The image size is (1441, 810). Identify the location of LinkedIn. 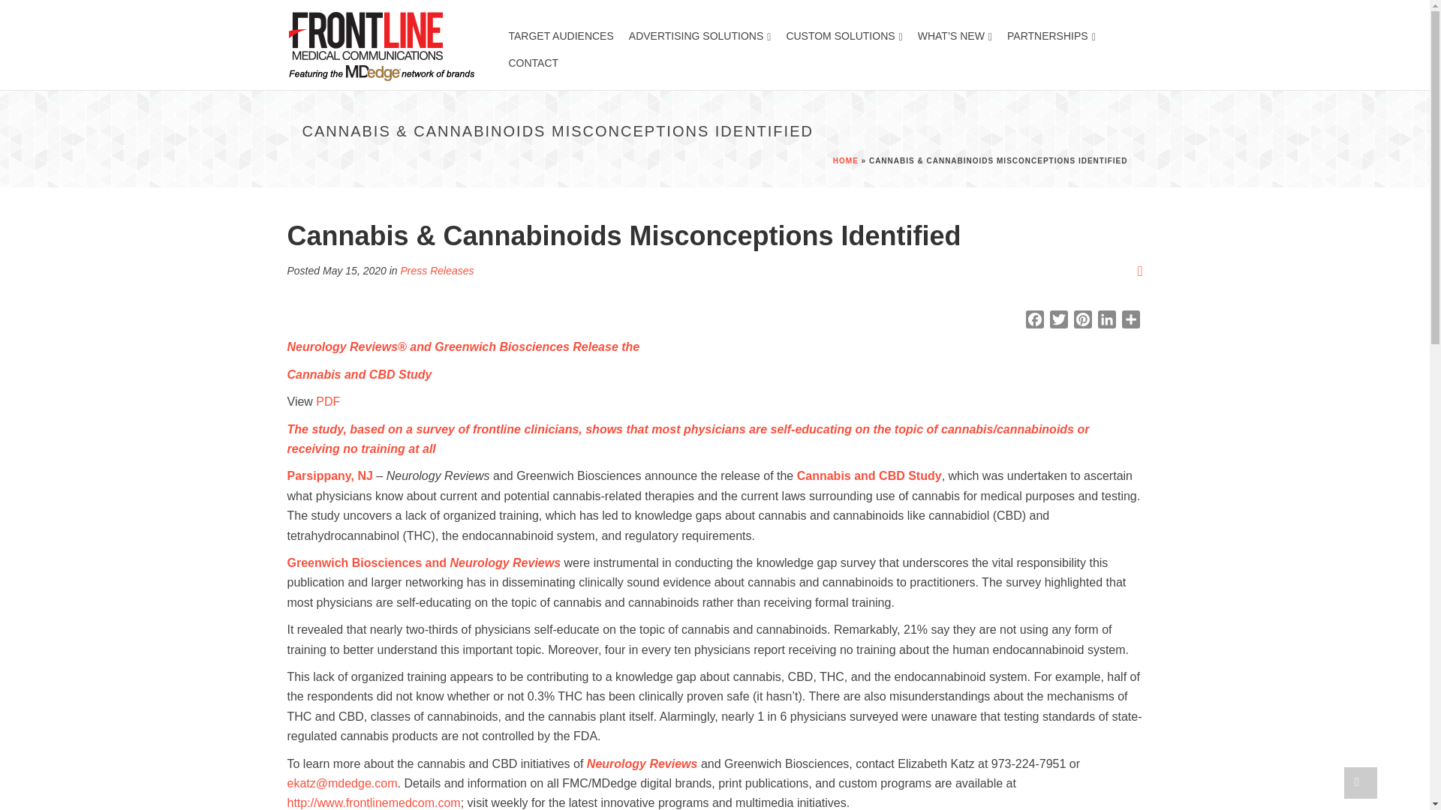
(1106, 321).